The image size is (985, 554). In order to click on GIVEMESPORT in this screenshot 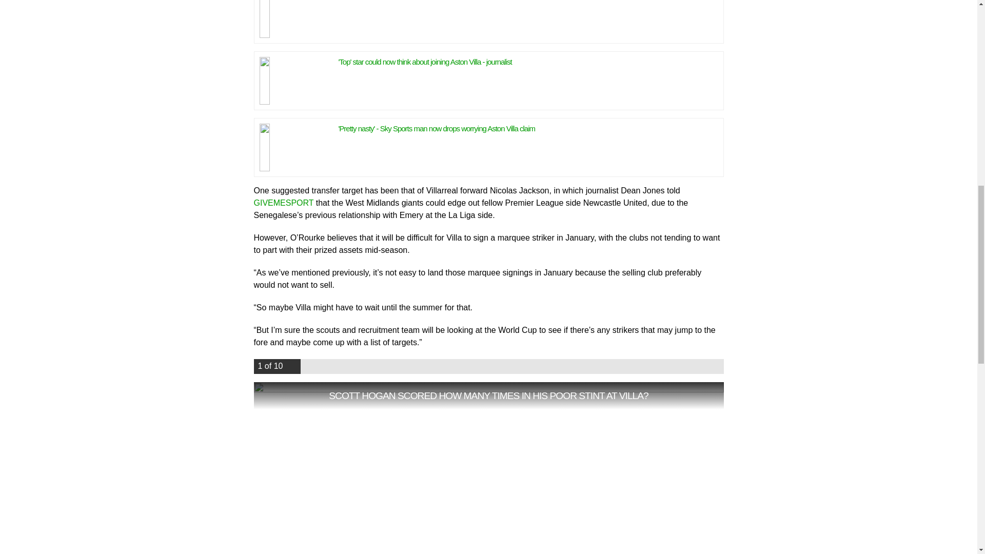, I will do `click(283, 202)`.